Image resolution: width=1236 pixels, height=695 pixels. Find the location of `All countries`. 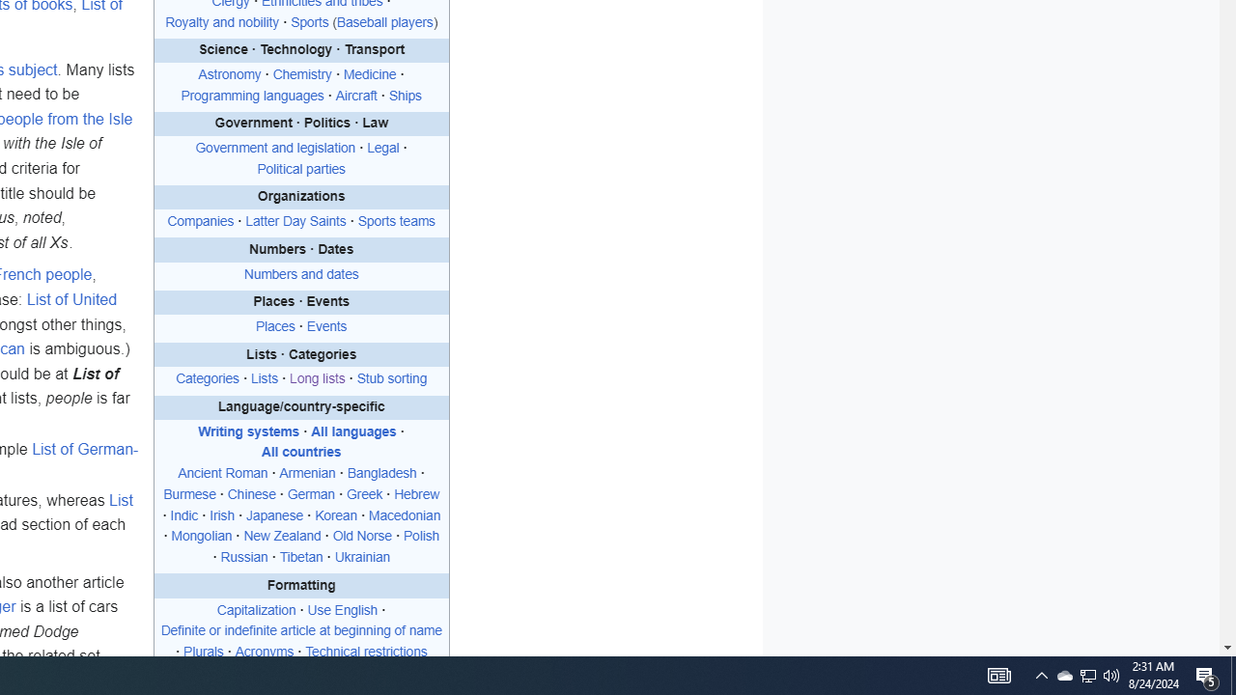

All countries is located at coordinates (301, 452).